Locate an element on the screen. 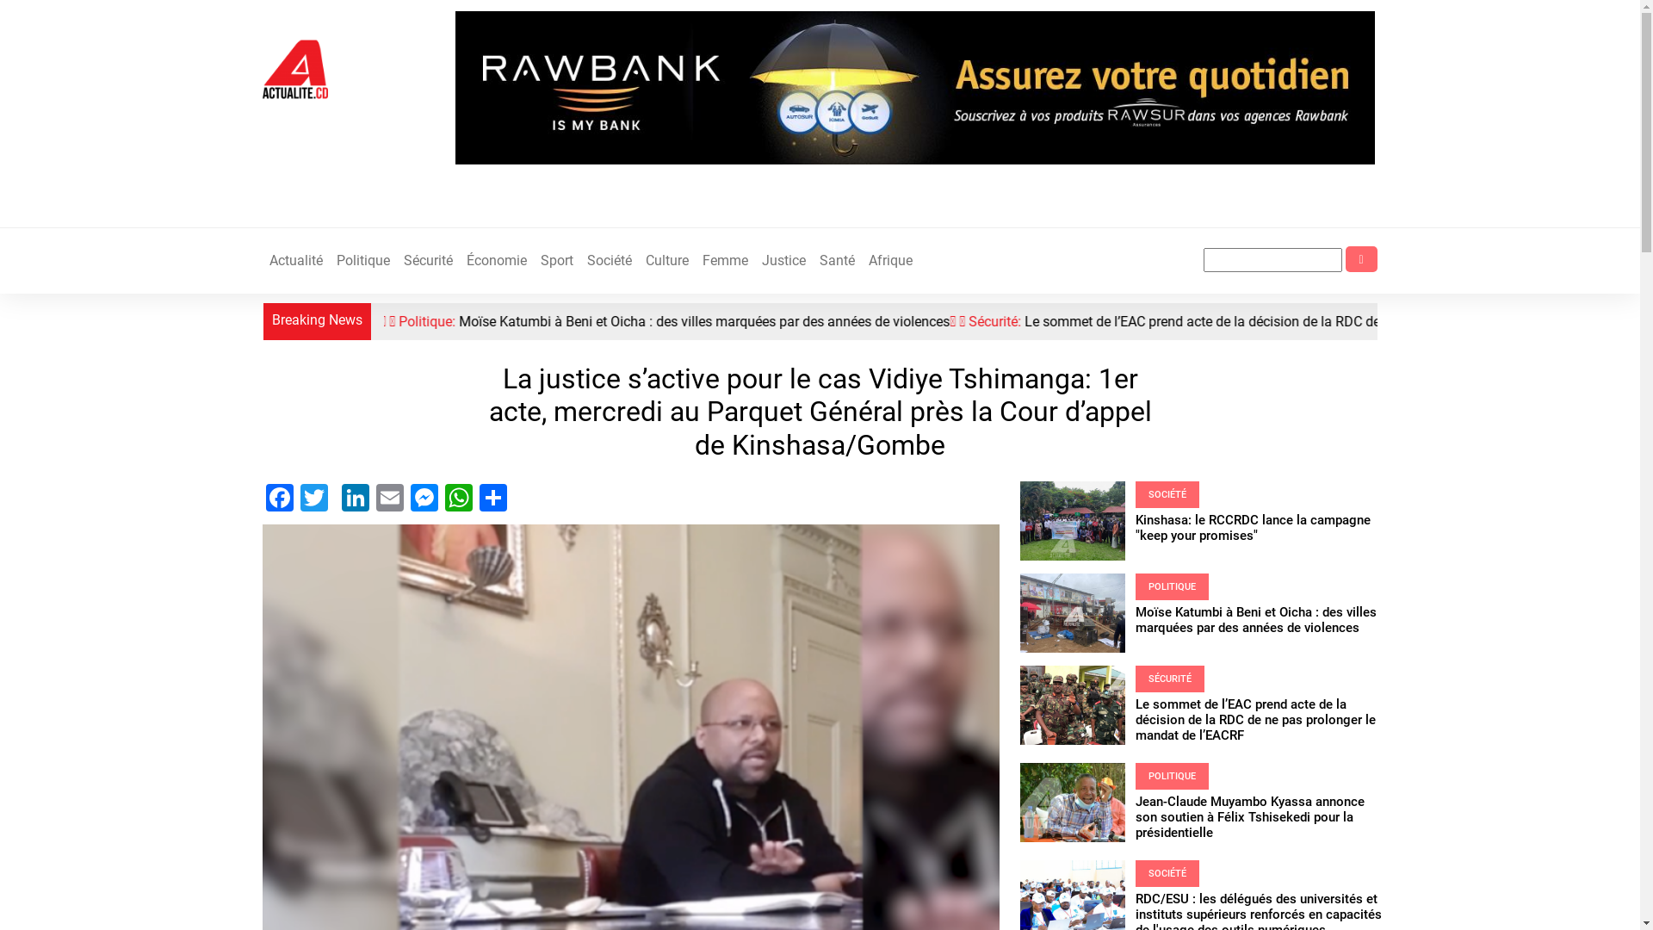 Image resolution: width=1653 pixels, height=930 pixels. Facebook is located at coordinates (279, 496).